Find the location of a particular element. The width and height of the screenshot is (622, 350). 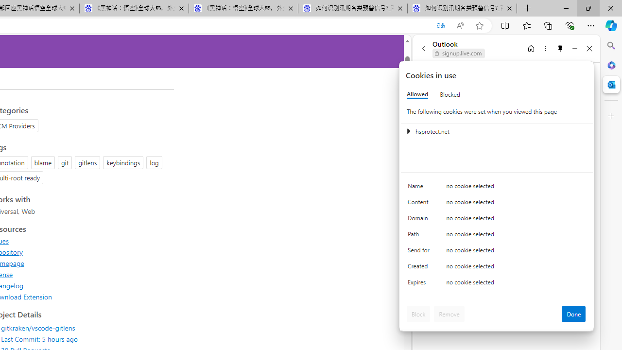

Path is located at coordinates (420, 236).